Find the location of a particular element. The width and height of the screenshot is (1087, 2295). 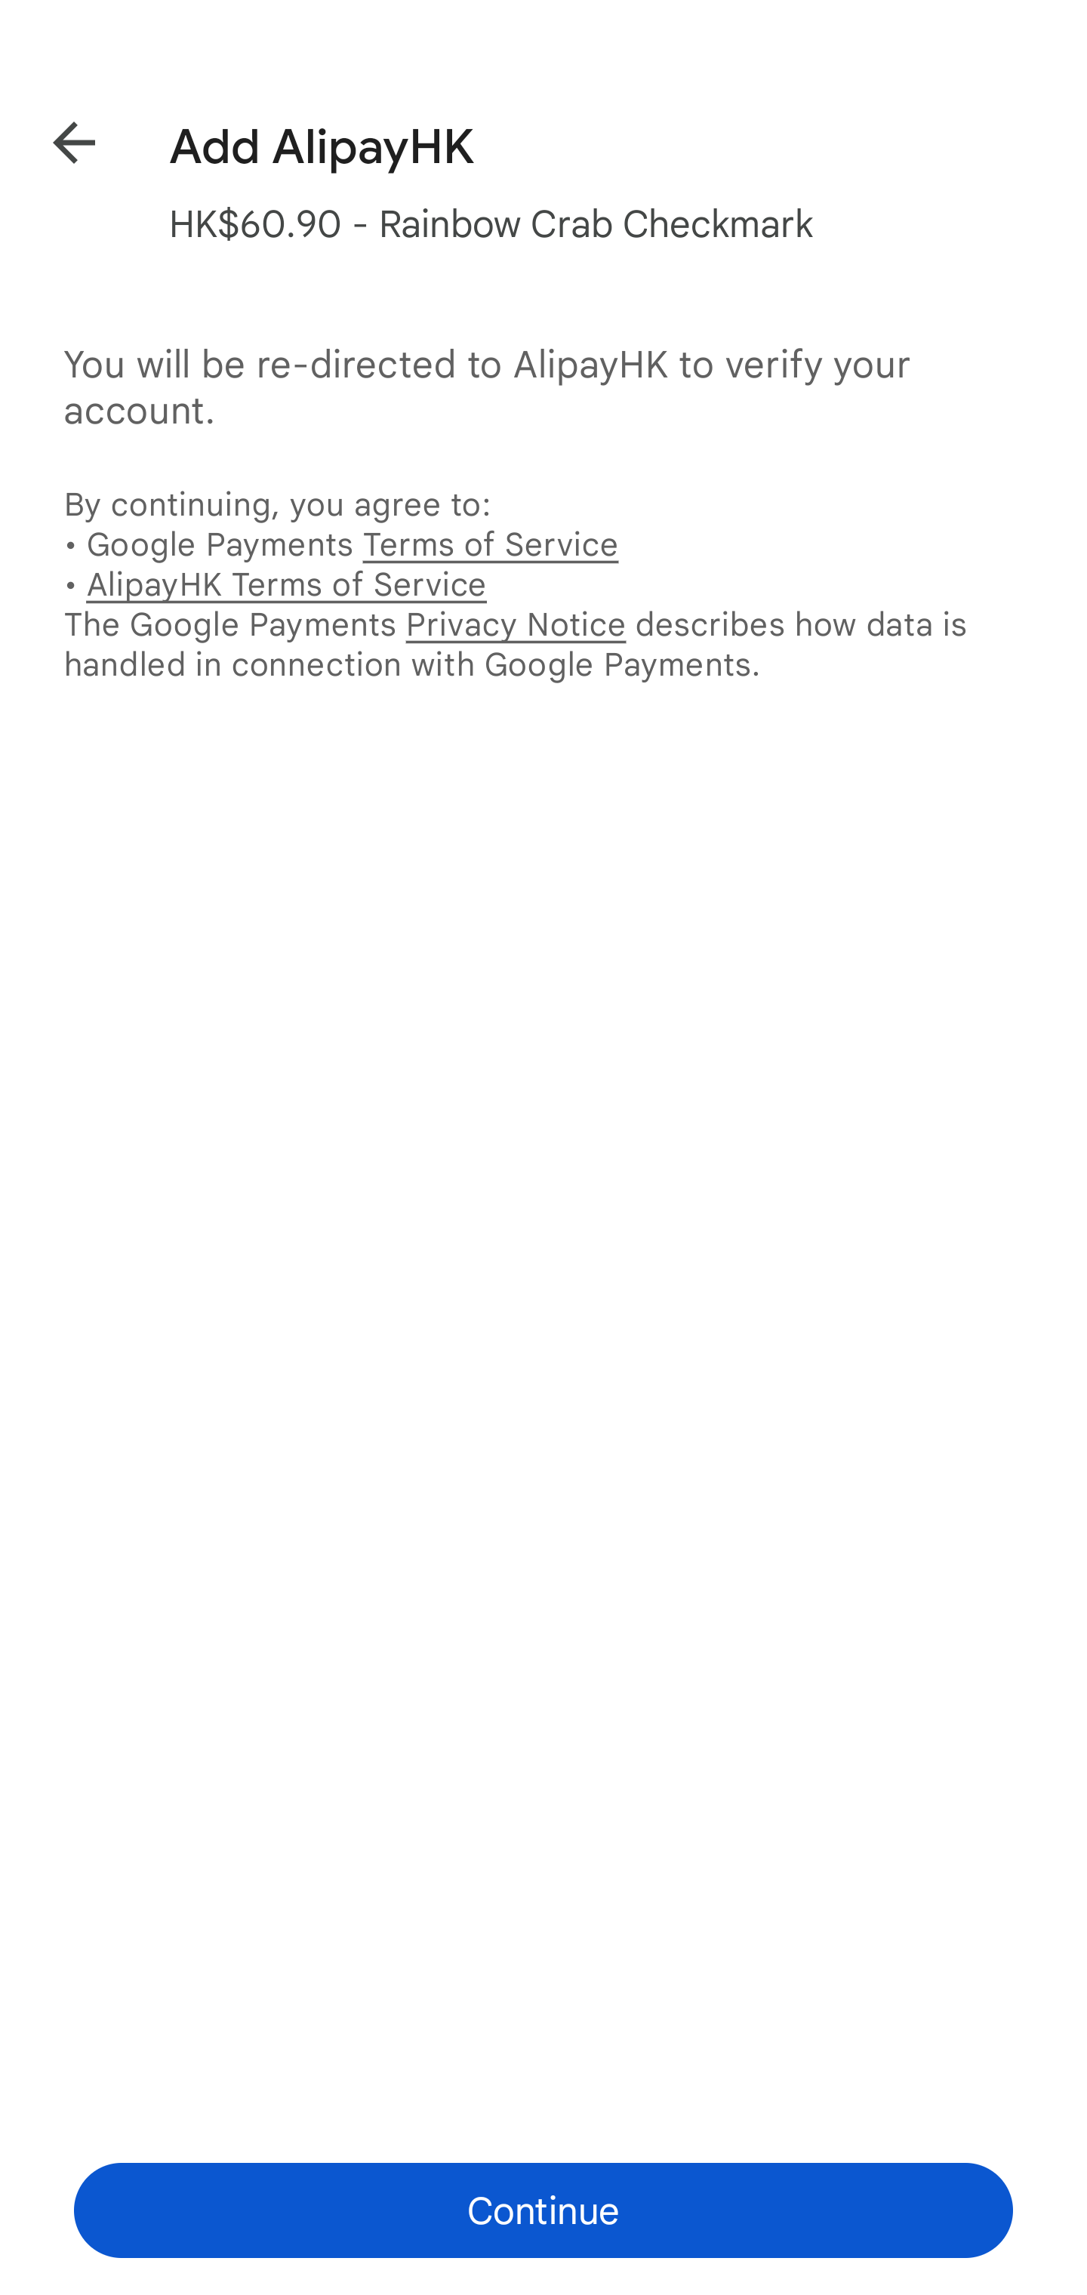

Privacy Notice is located at coordinates (516, 624).